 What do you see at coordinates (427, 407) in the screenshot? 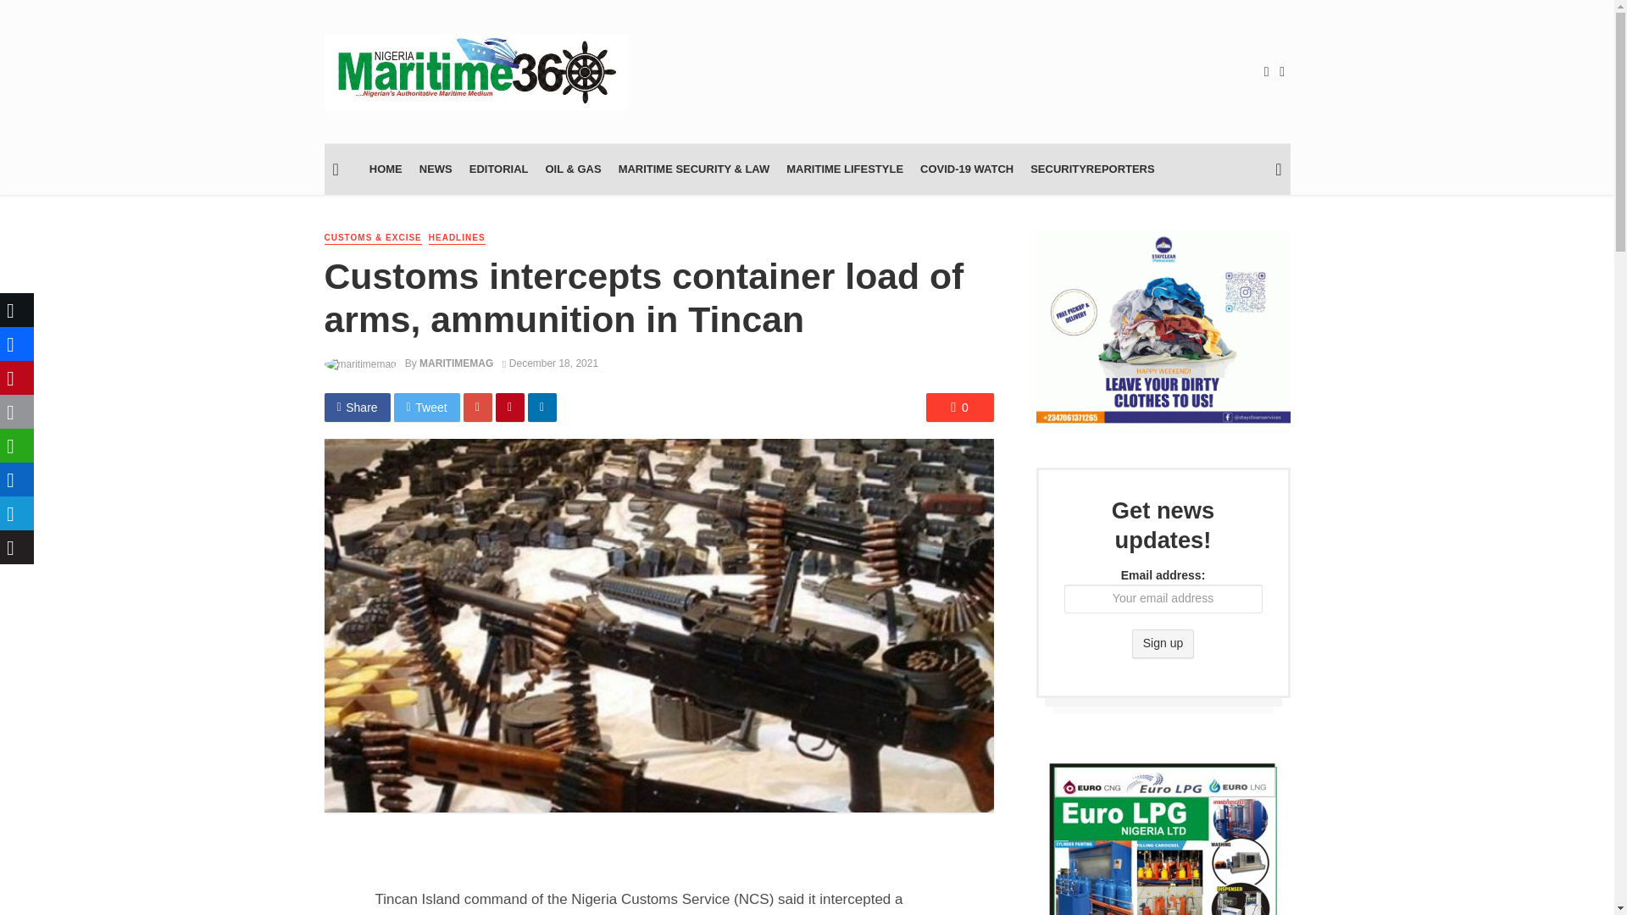
I see `Share on Twitter` at bounding box center [427, 407].